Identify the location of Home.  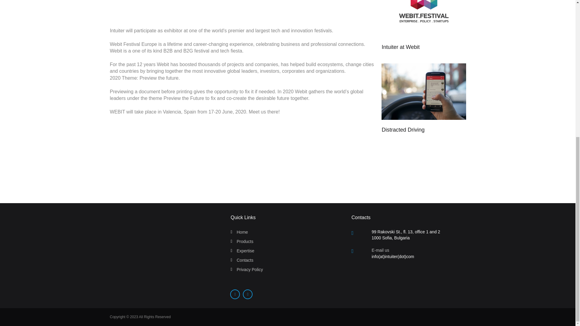
(242, 232).